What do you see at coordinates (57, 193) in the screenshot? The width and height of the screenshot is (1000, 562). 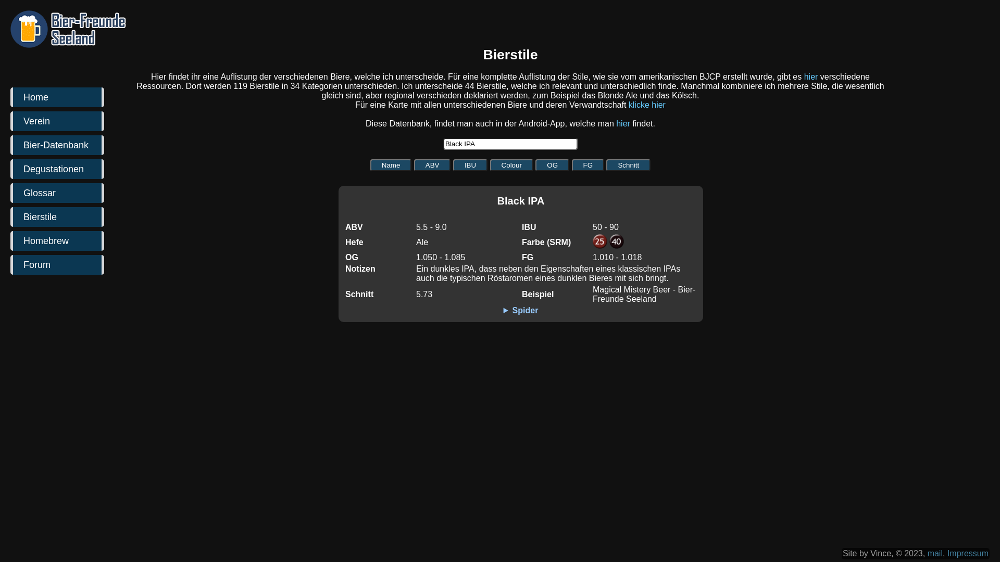 I see `Glossar` at bounding box center [57, 193].